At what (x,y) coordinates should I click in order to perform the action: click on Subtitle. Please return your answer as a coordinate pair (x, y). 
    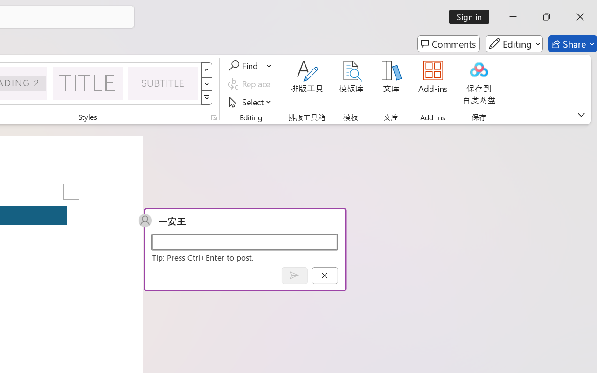
    Looking at the image, I should click on (163, 83).